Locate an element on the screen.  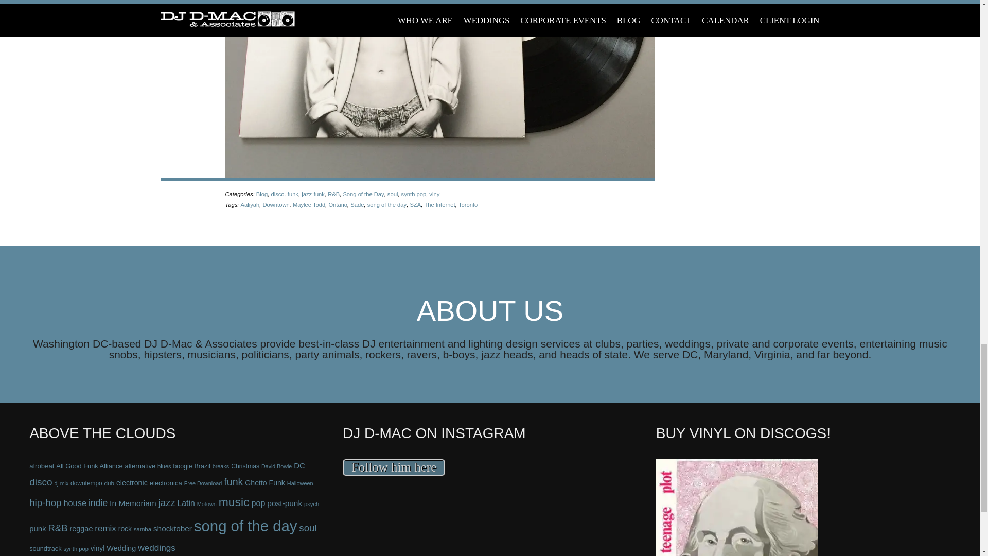
jazz-funk is located at coordinates (313, 194).